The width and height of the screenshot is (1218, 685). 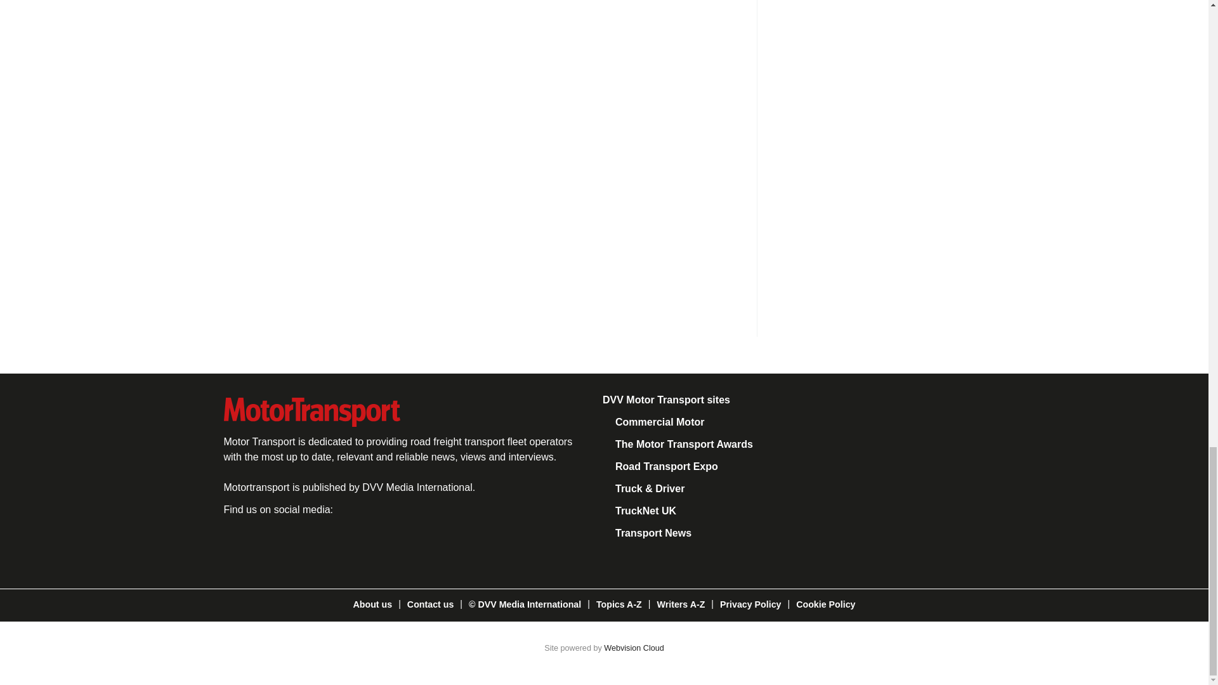 What do you see at coordinates (367, 543) in the screenshot?
I see `Email us` at bounding box center [367, 543].